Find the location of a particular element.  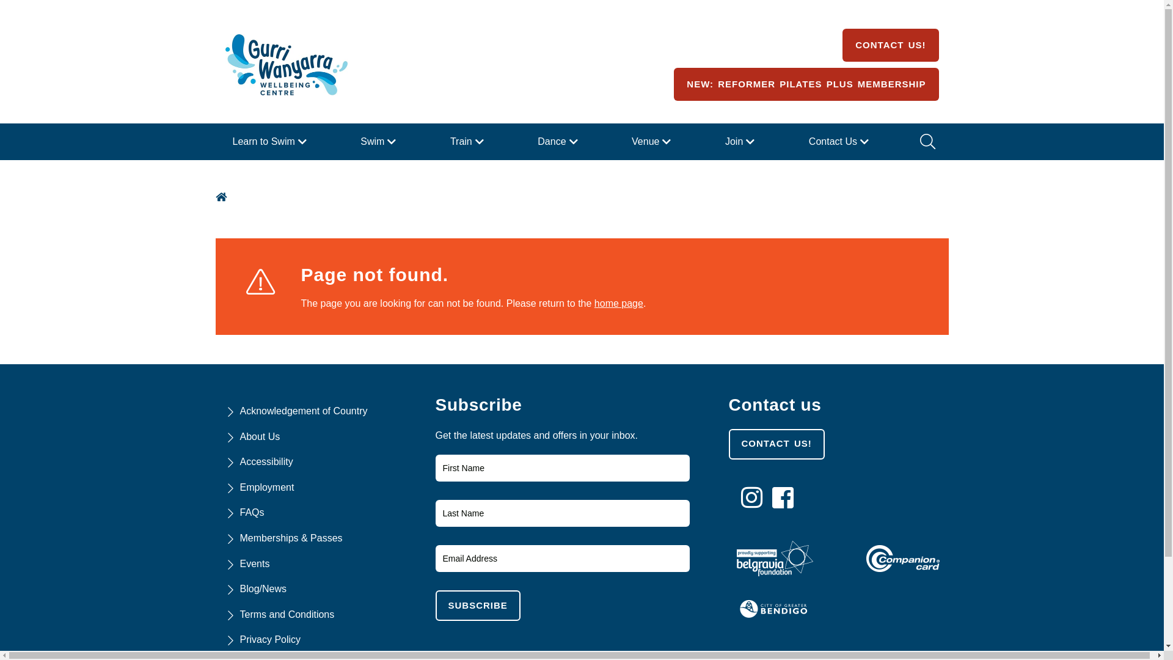

Memberships & Passes is located at coordinates (291, 538).